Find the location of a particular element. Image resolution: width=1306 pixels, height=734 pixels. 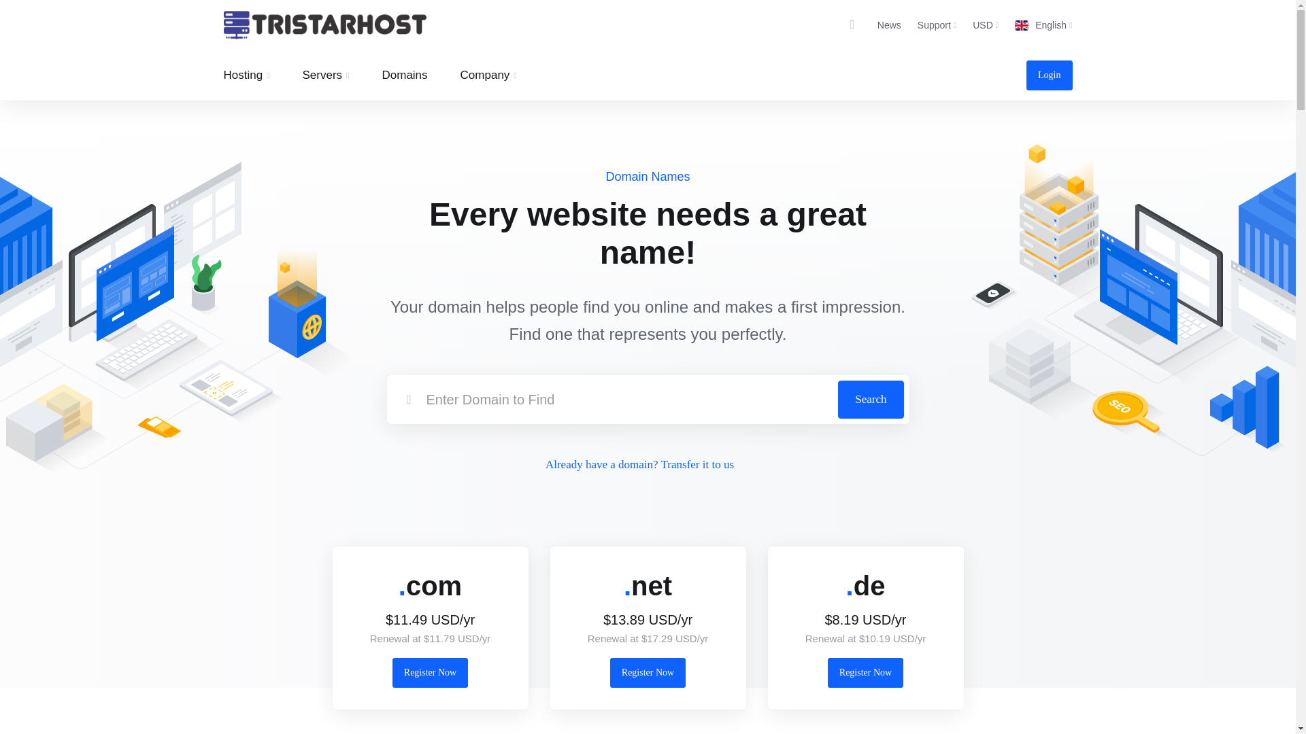

Hosting is located at coordinates (246, 75).